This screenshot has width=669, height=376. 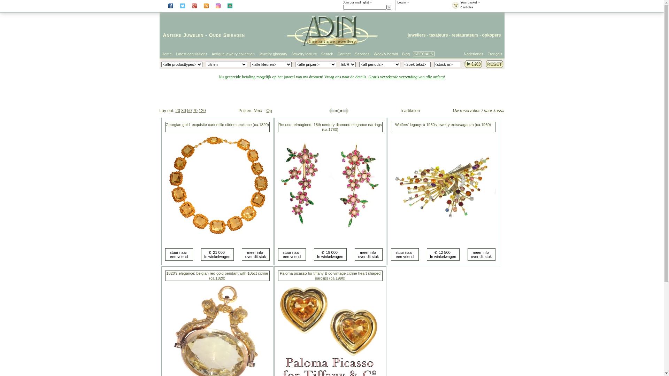 I want to click on Antieke Juwelen, so click(x=183, y=35).